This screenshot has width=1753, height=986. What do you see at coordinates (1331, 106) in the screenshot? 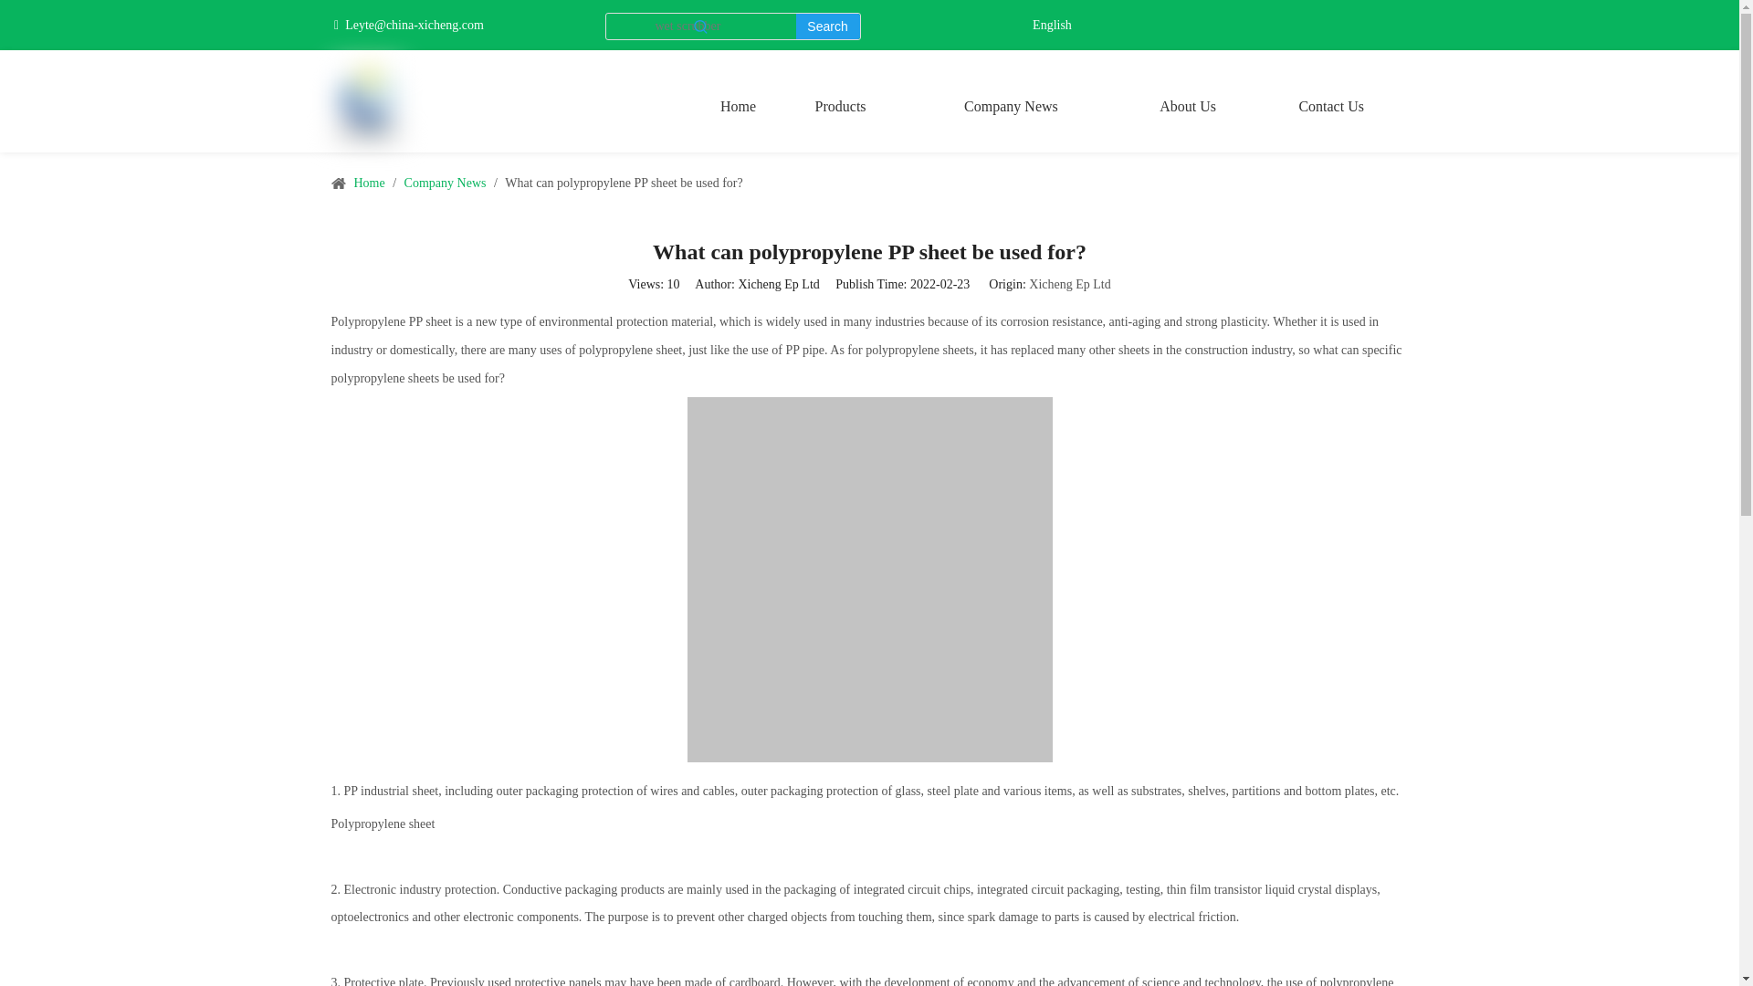
I see `Contact Us` at bounding box center [1331, 106].